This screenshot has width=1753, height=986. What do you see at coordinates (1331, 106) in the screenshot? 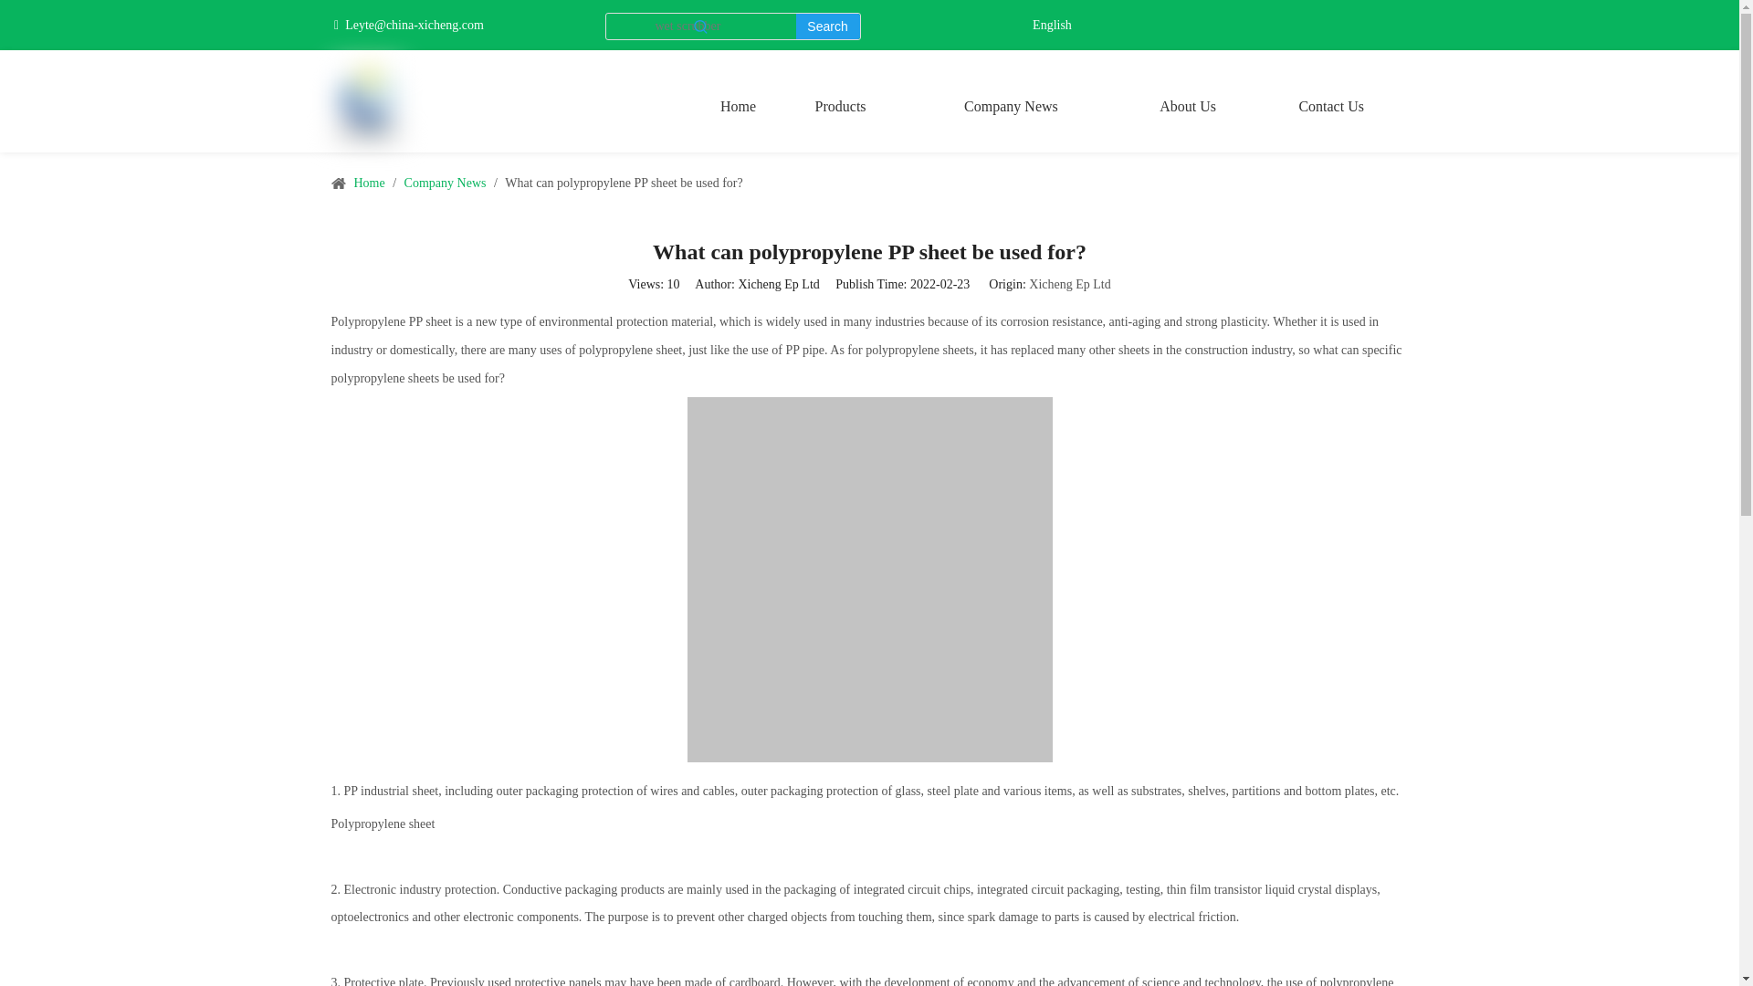
I see `Contact Us` at bounding box center [1331, 106].